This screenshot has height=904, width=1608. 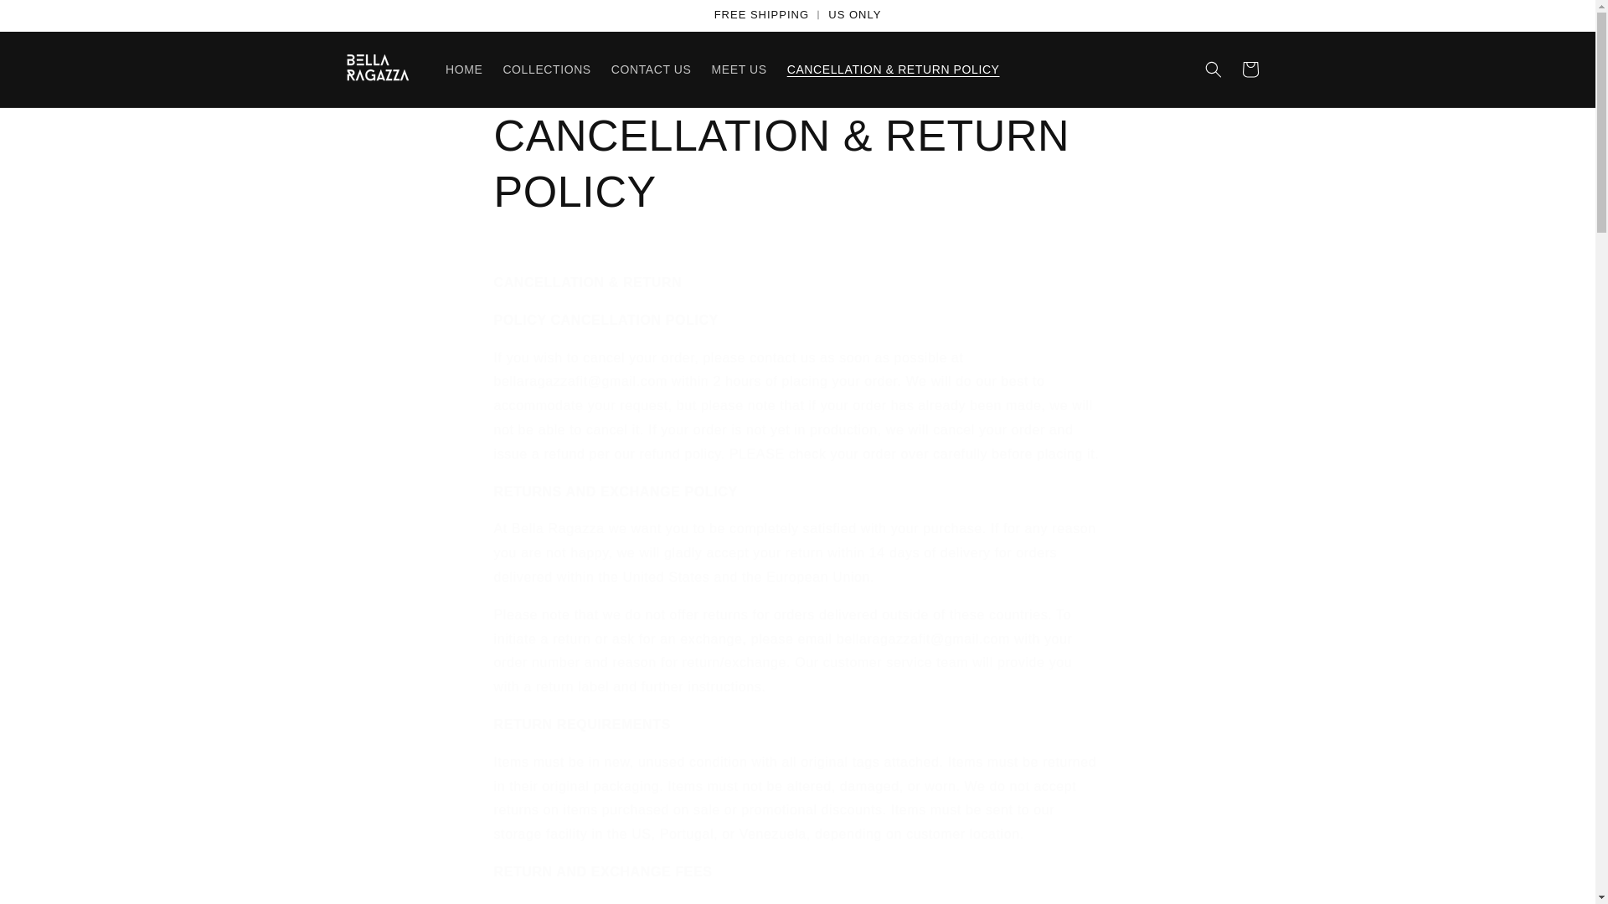 What do you see at coordinates (546, 69) in the screenshot?
I see `COLLECTIONS` at bounding box center [546, 69].